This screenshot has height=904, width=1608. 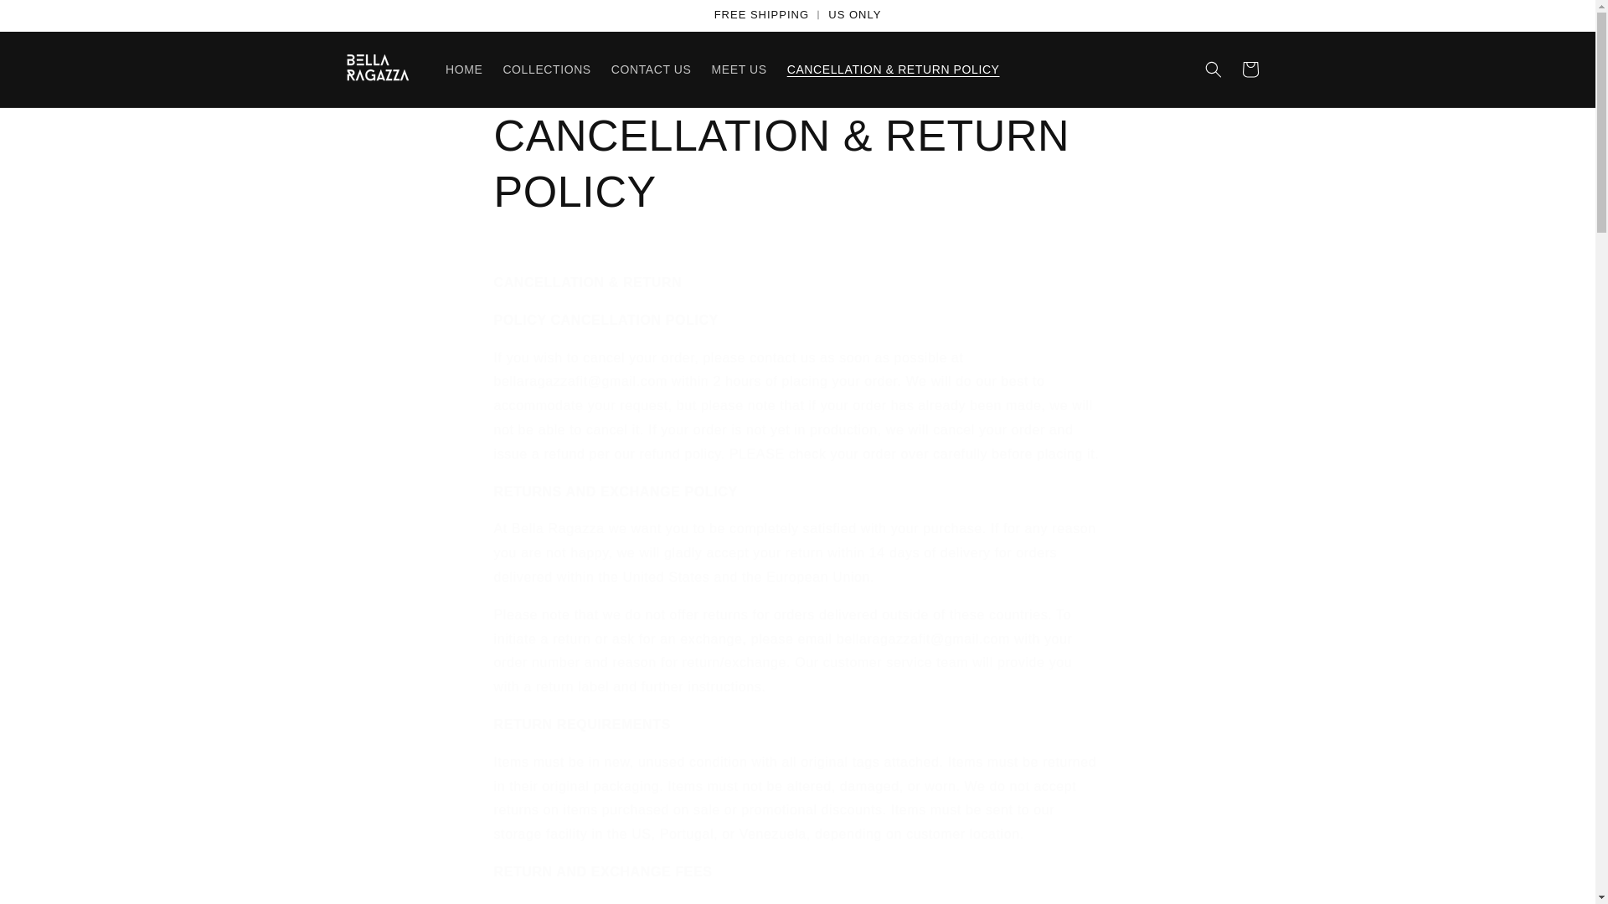 What do you see at coordinates (546, 69) in the screenshot?
I see `COLLECTIONS` at bounding box center [546, 69].